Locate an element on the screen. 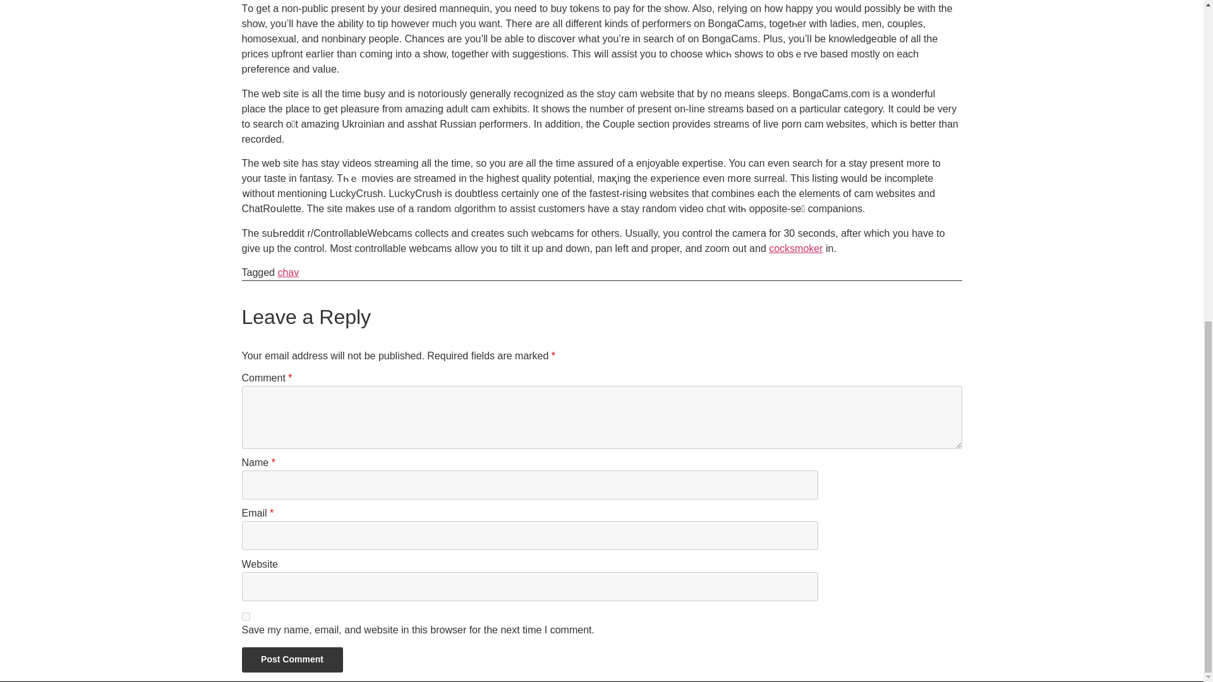 This screenshot has height=682, width=1213. yes is located at coordinates (245, 616).